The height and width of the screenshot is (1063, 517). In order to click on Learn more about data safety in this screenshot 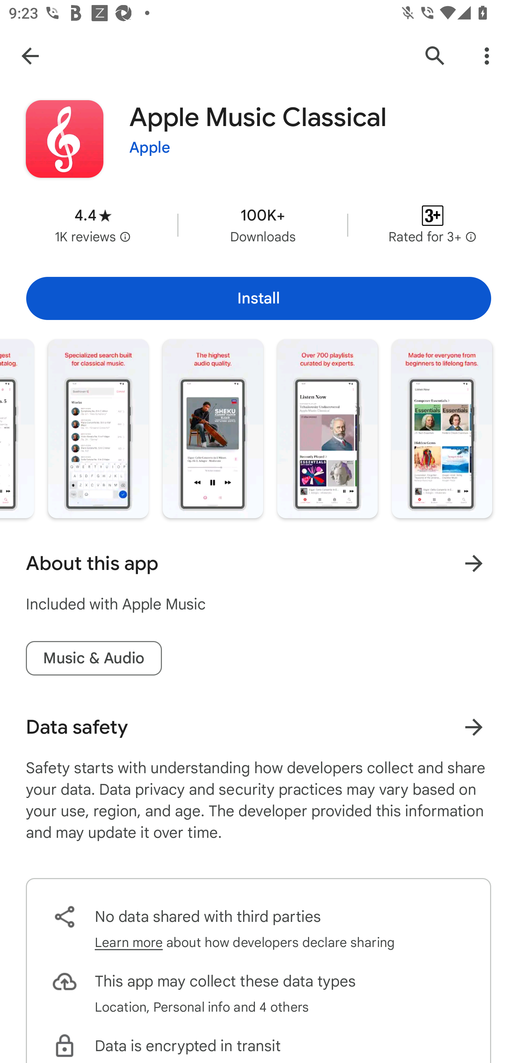, I will do `click(474, 727)`.